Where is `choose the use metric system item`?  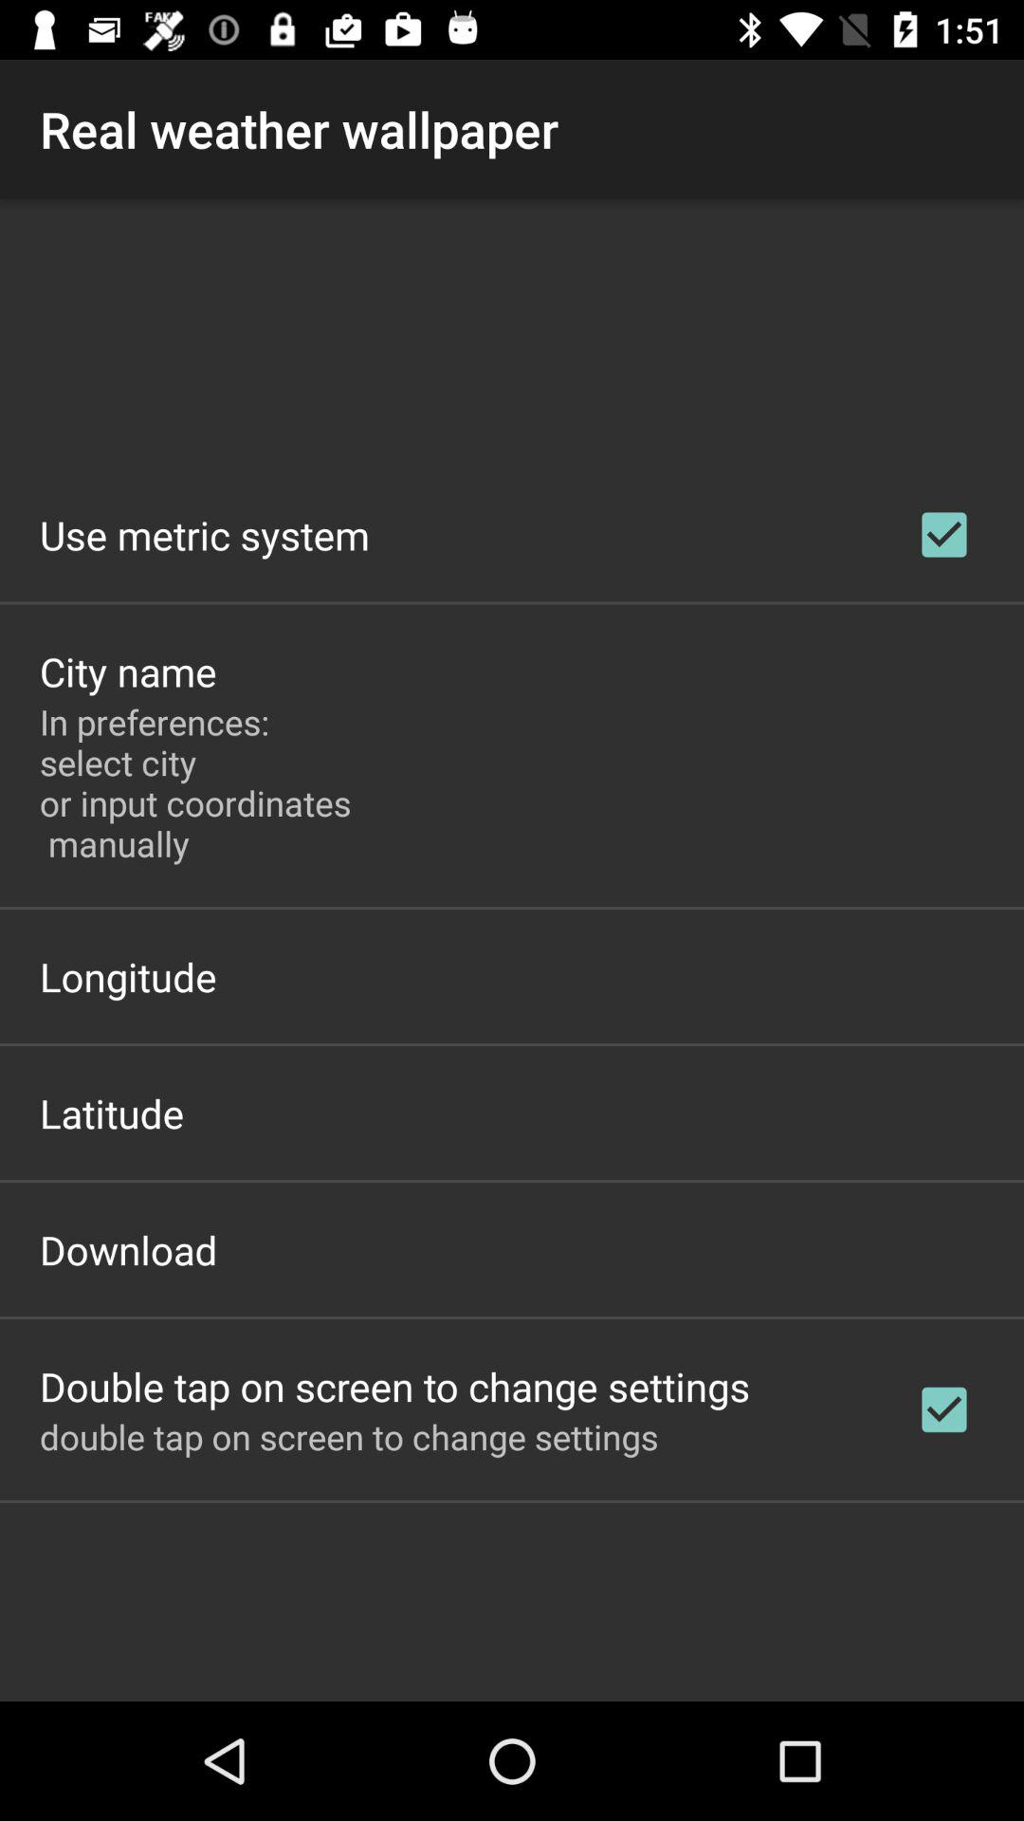
choose the use metric system item is located at coordinates (205, 535).